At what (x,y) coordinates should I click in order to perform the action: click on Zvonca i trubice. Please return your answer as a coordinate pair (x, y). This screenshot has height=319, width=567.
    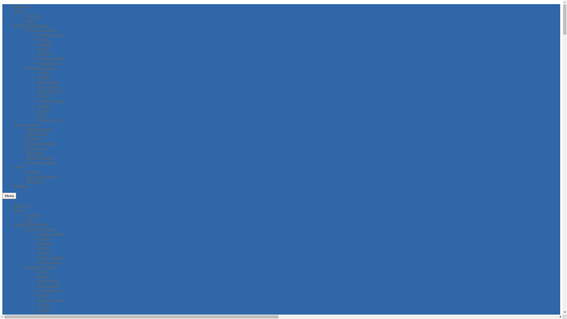
    Looking at the image, I should click on (51, 300).